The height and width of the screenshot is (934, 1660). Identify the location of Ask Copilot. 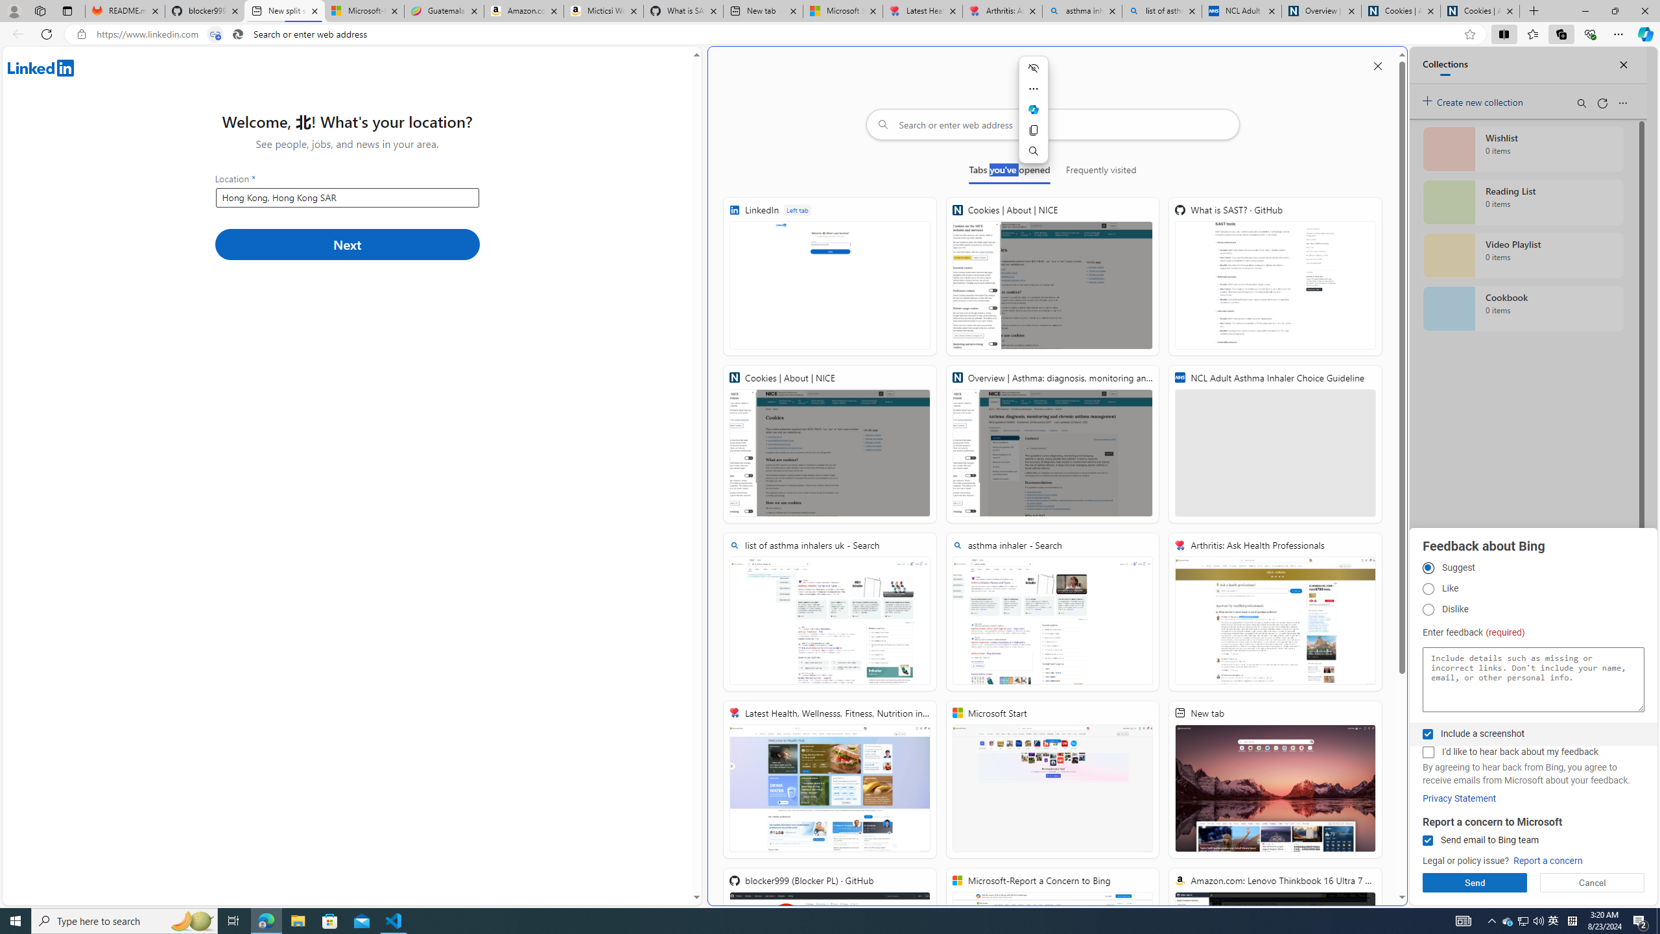
(1033, 109).